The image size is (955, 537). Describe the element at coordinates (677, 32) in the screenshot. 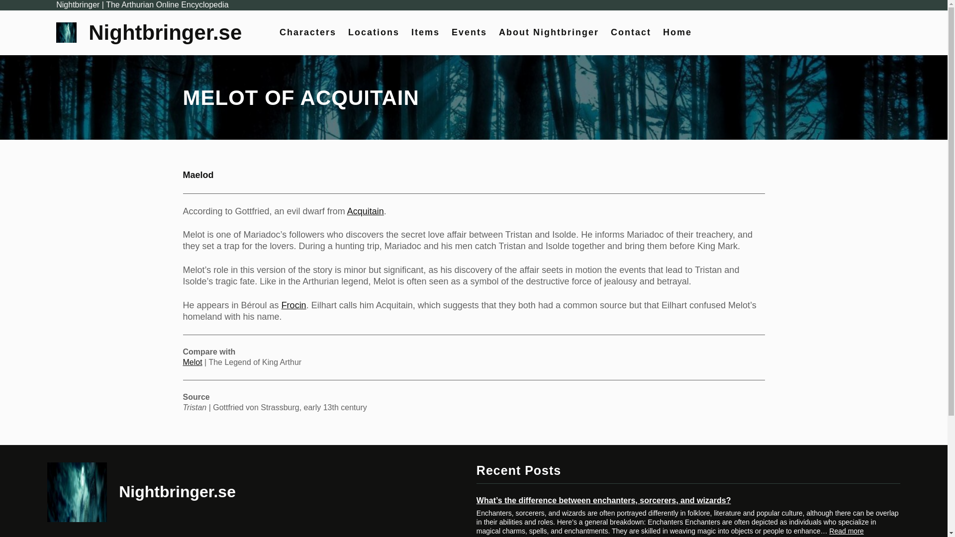

I see `Home` at that location.